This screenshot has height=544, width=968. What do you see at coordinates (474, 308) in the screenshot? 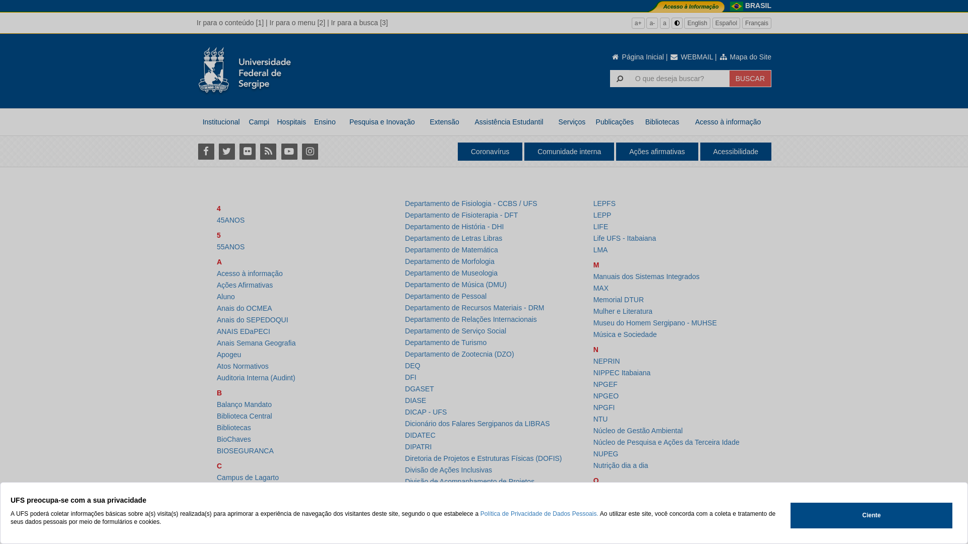
I see `Departamento de Recursos Materiais - DRM` at bounding box center [474, 308].